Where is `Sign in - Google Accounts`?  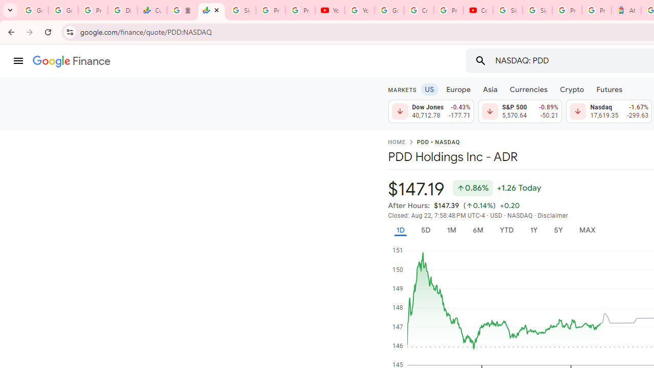
Sign in - Google Accounts is located at coordinates (538, 10).